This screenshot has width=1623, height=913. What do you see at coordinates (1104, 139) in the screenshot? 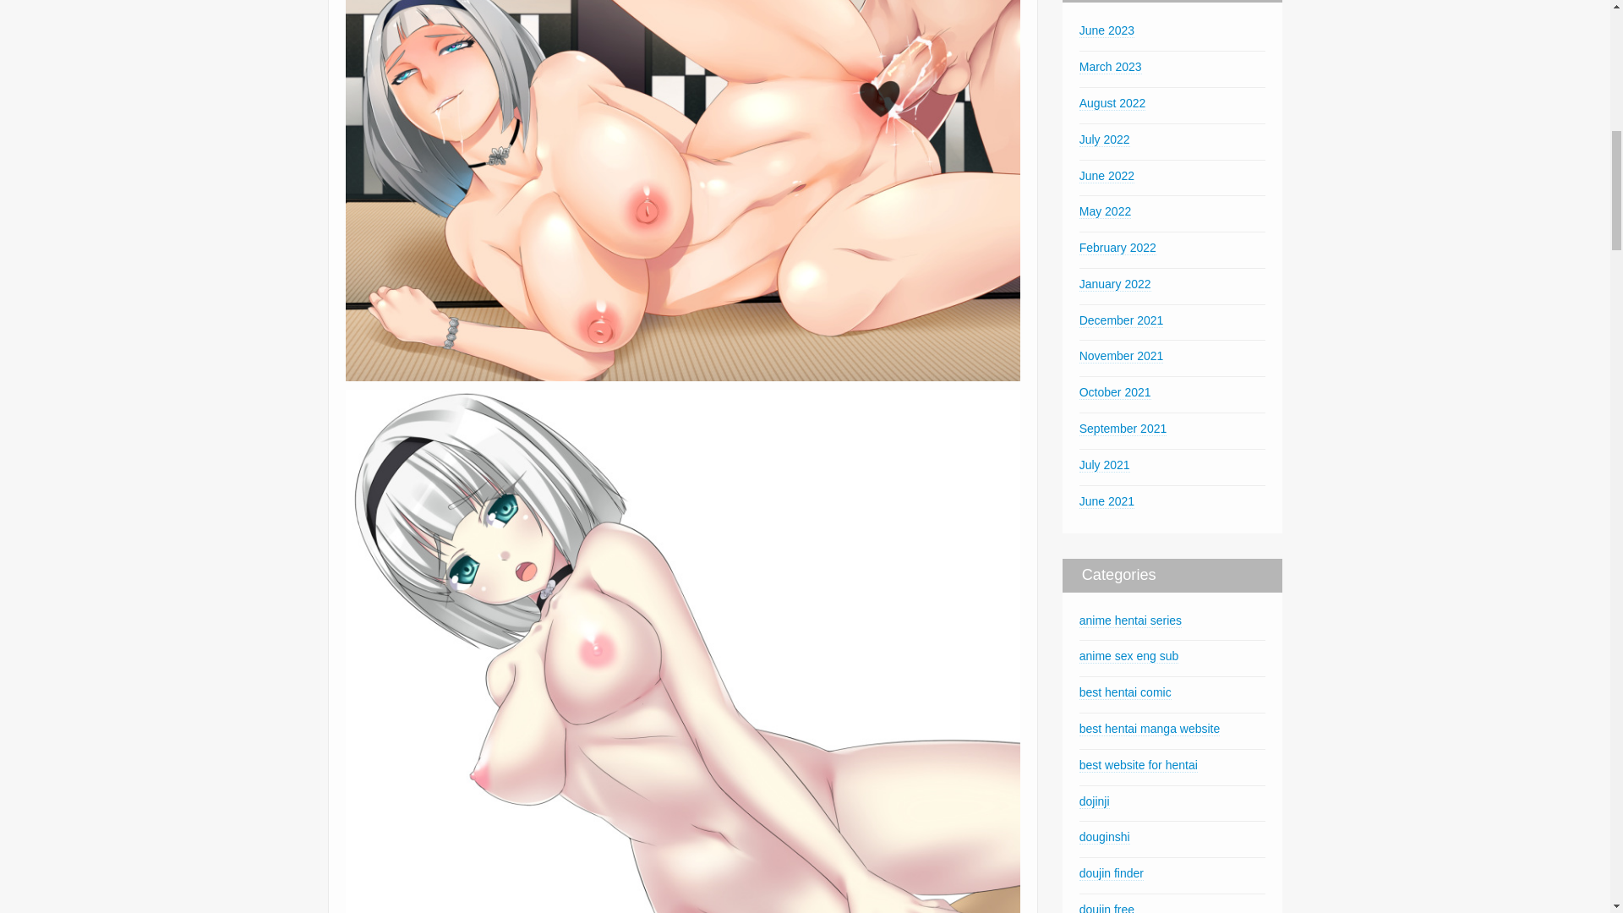
I see `July 2022` at bounding box center [1104, 139].